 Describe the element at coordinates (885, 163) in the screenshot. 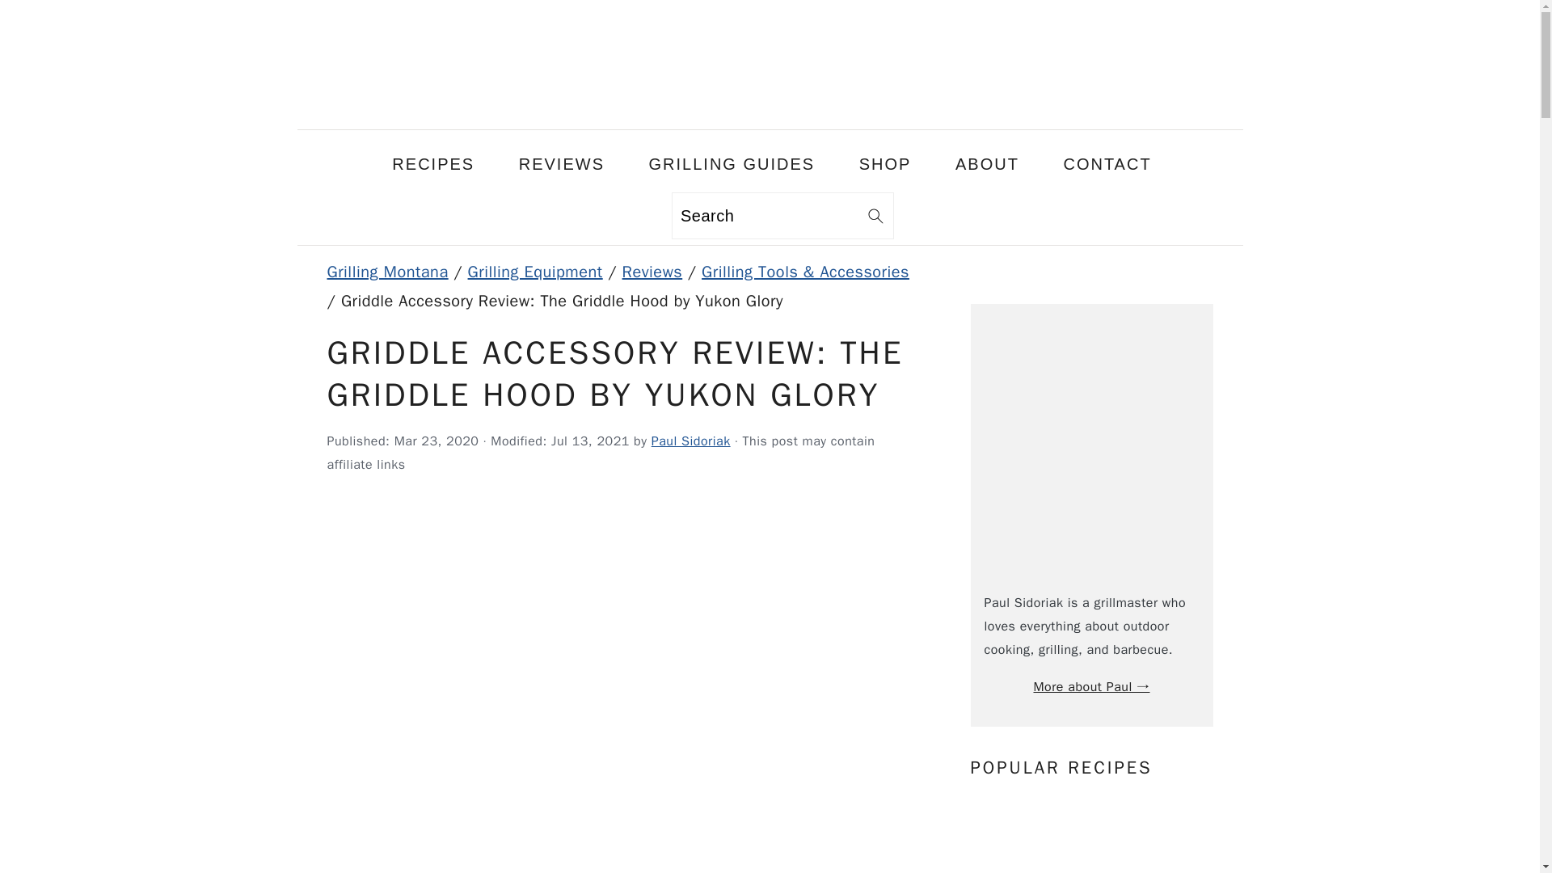

I see `SHOP` at that location.